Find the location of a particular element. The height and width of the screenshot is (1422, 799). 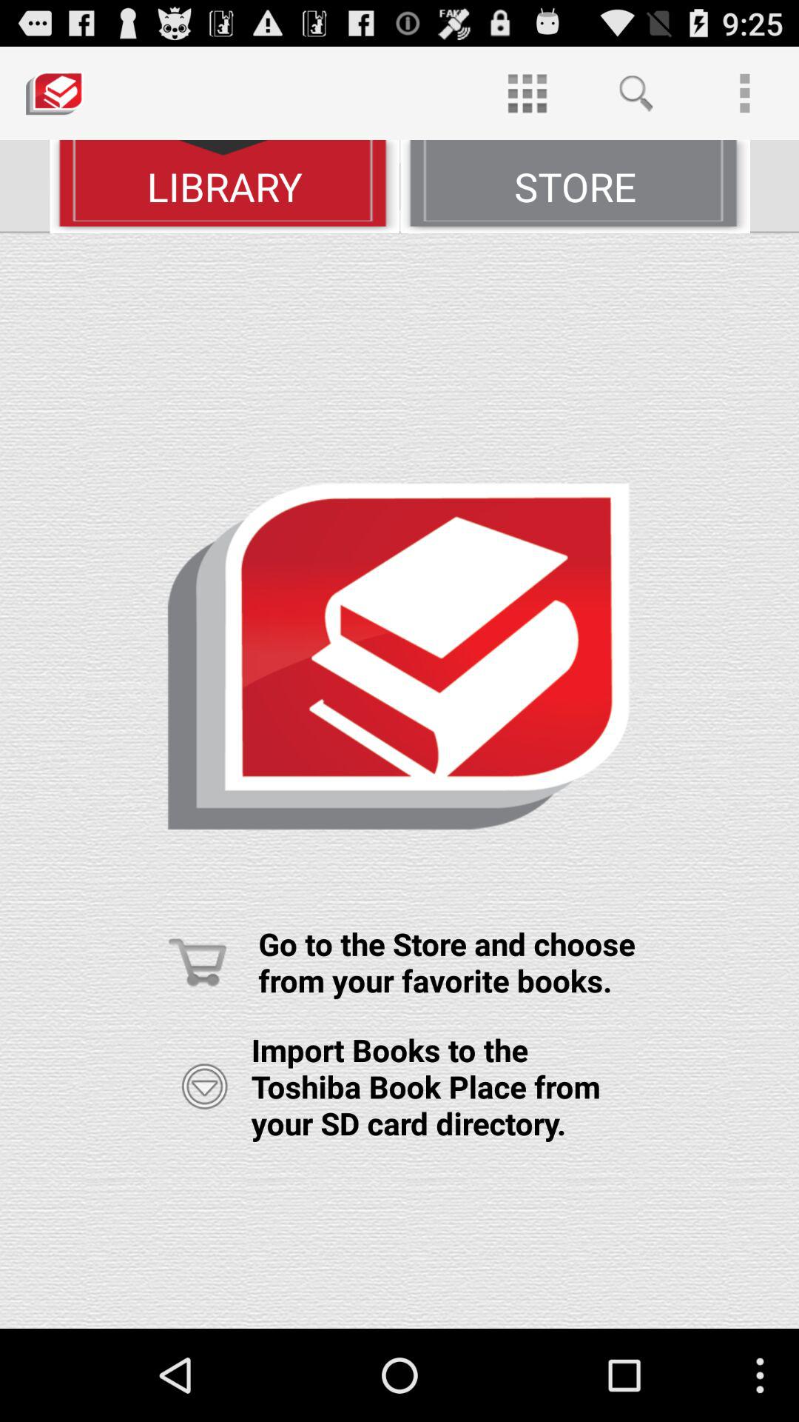

choose app above store app is located at coordinates (636, 93).